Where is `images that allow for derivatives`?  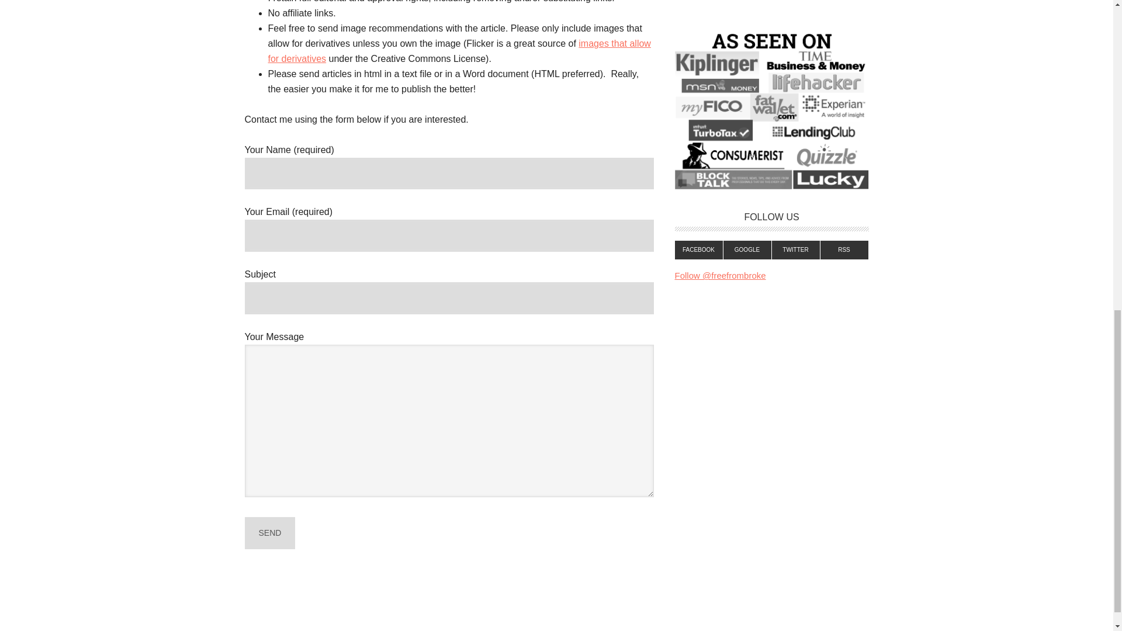
images that allow for derivatives is located at coordinates (459, 51).